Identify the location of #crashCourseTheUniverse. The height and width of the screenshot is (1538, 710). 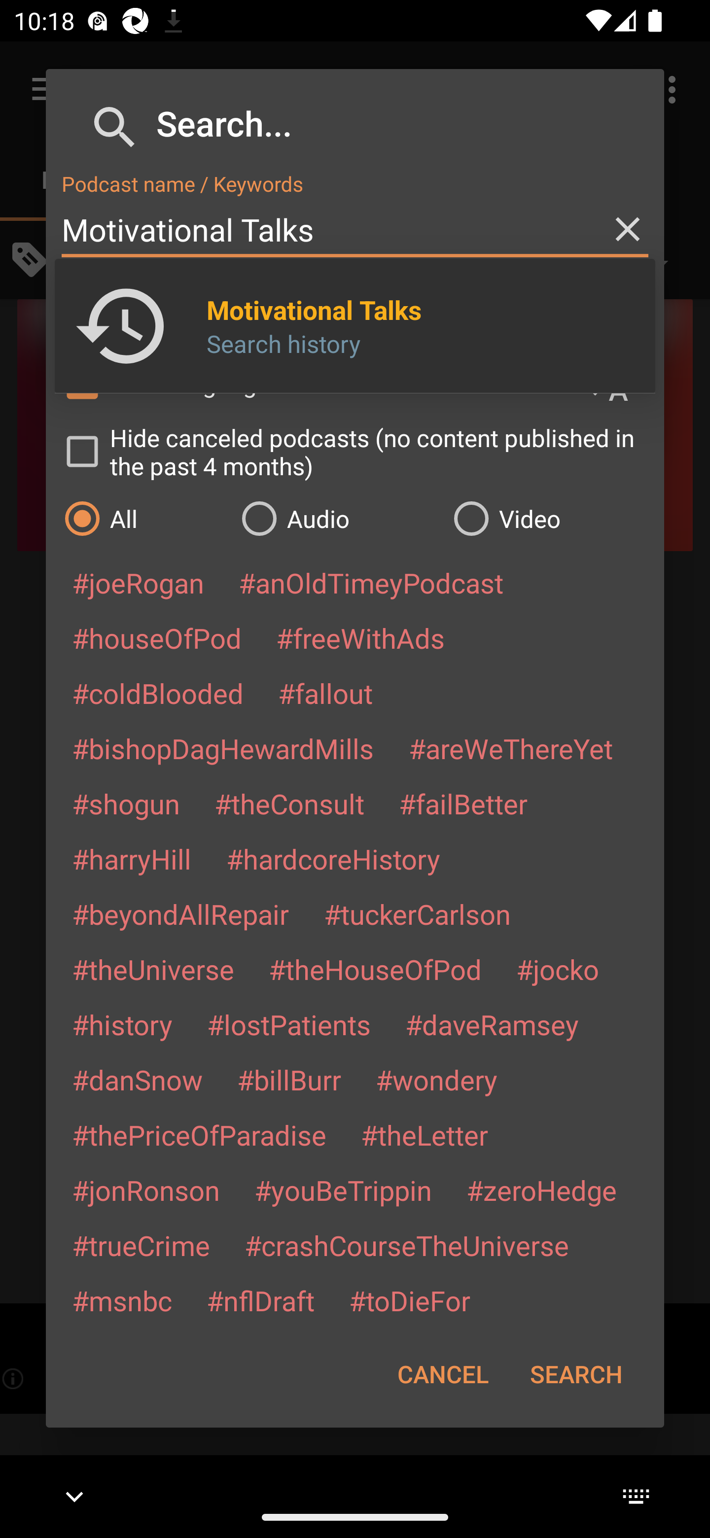
(406, 1245).